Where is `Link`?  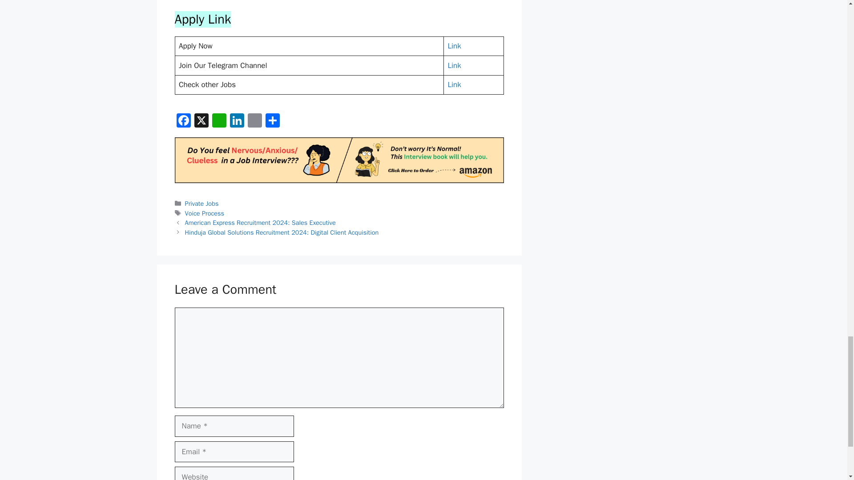
Link is located at coordinates (454, 65).